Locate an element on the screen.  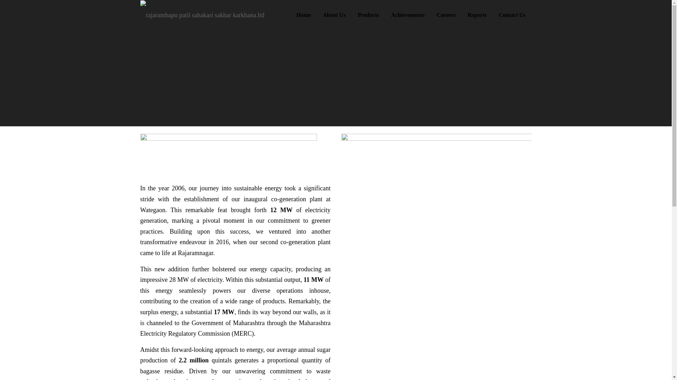
Achievements is located at coordinates (408, 15).